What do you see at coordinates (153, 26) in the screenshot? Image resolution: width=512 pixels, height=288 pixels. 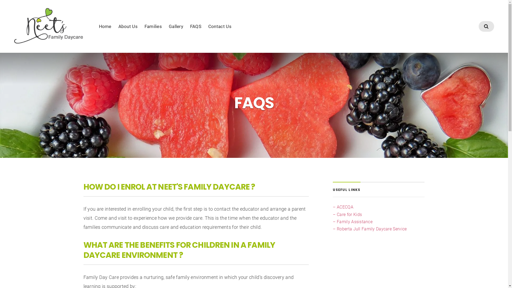 I see `Families` at bounding box center [153, 26].